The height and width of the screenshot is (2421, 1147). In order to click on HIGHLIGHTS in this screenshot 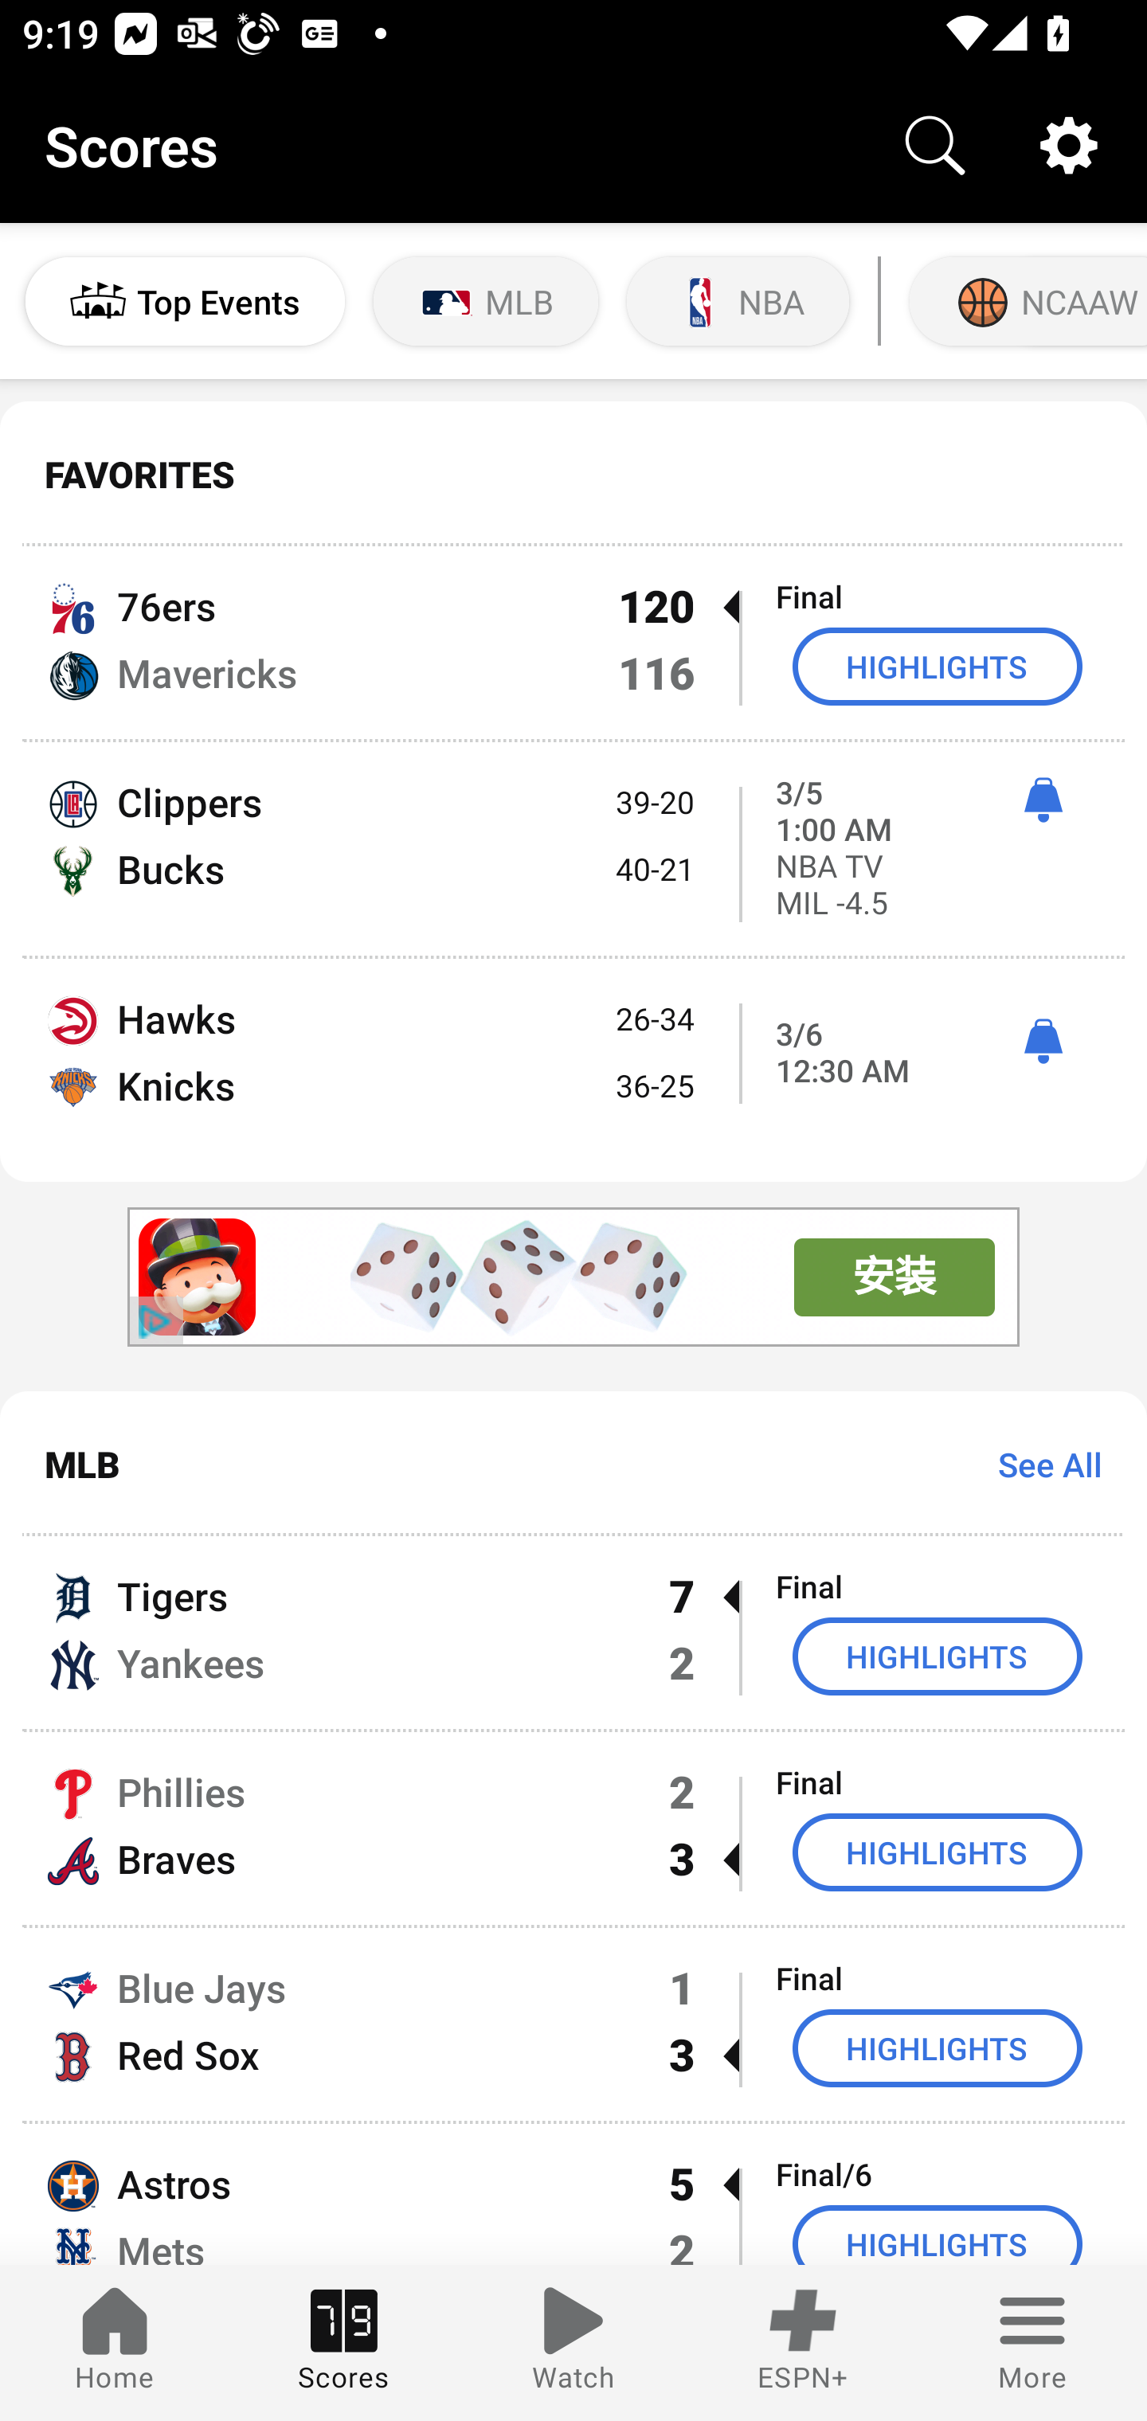, I will do `click(938, 2048)`.